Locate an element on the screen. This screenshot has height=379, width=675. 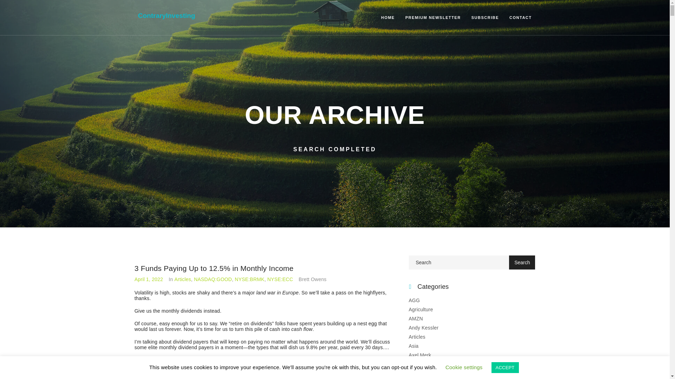
Subscribe is located at coordinates (485, 17).